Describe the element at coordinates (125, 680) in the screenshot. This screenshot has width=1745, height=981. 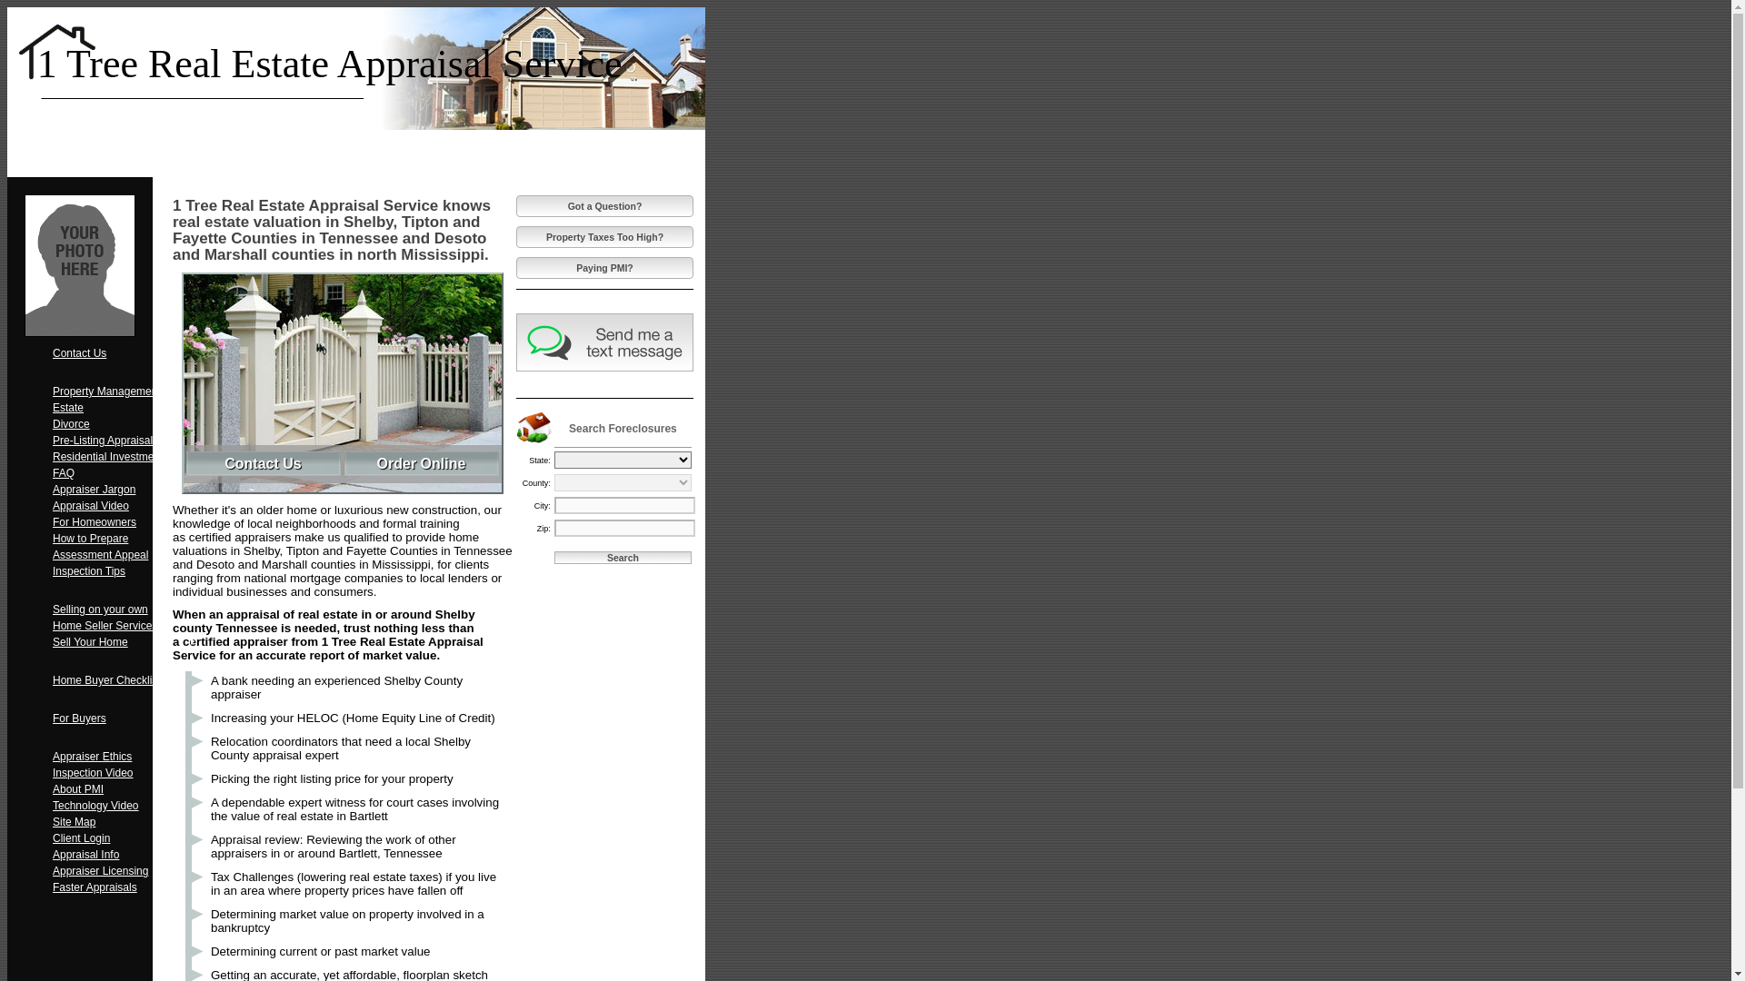
I see `Home Buyer Checklist` at that location.